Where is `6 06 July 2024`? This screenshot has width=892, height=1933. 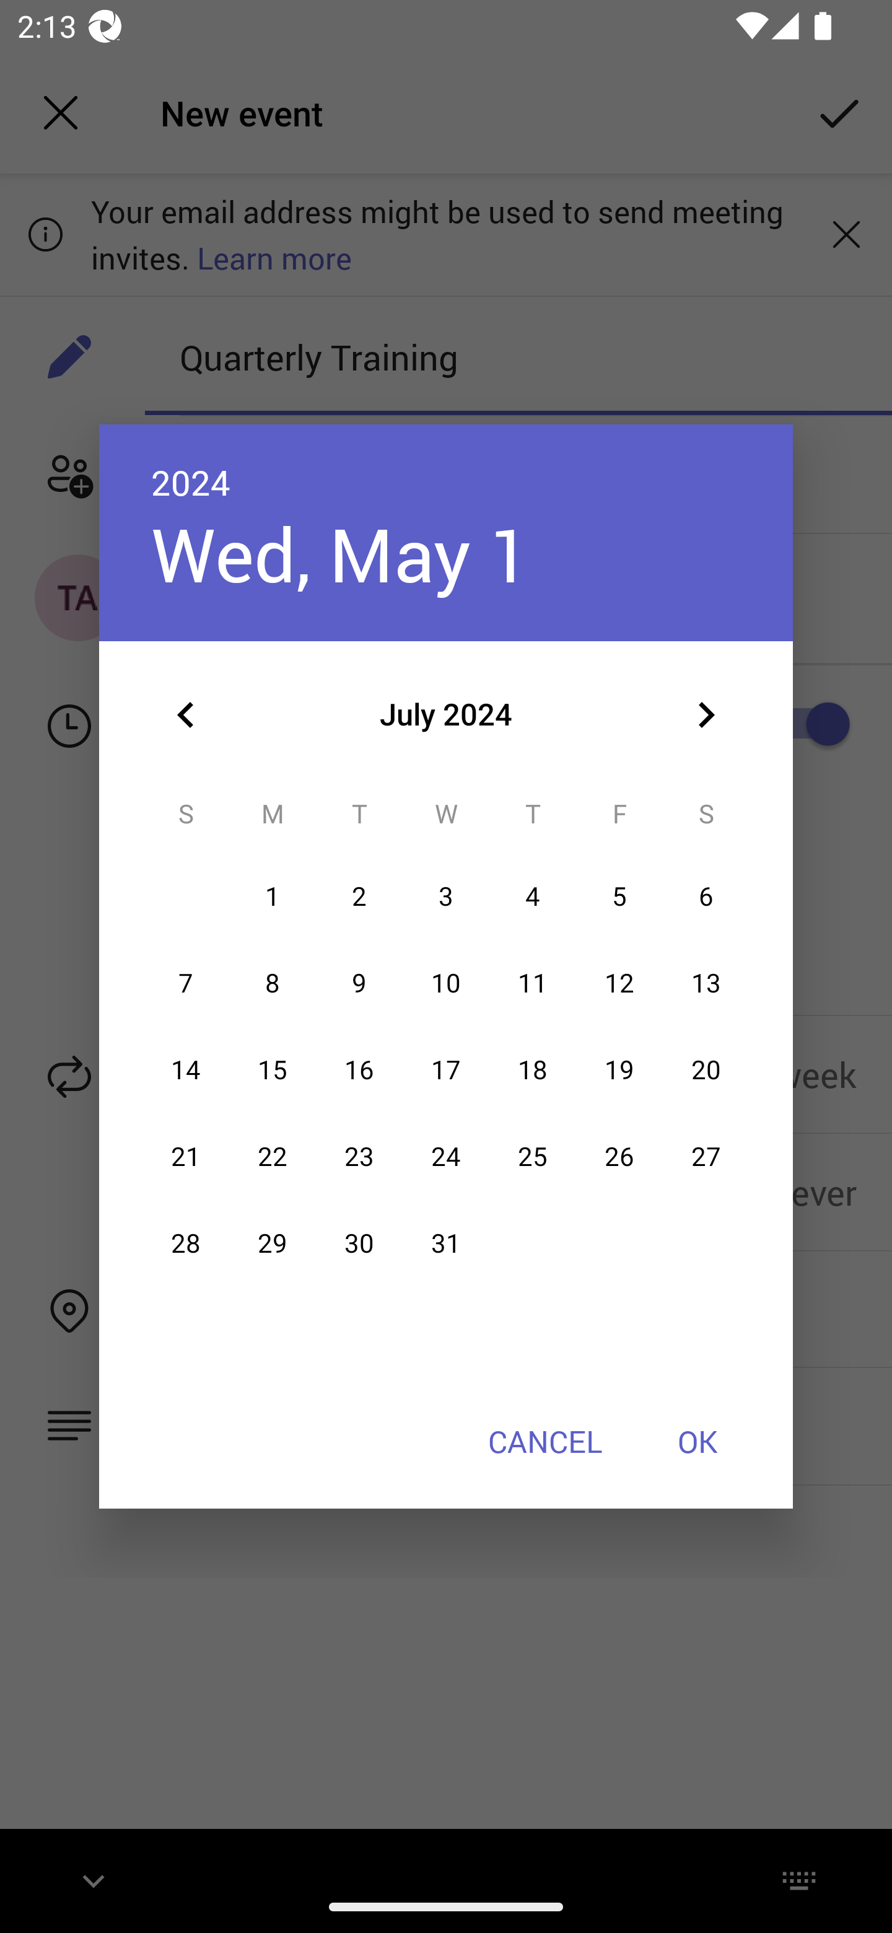 6 06 July 2024 is located at coordinates (706, 898).